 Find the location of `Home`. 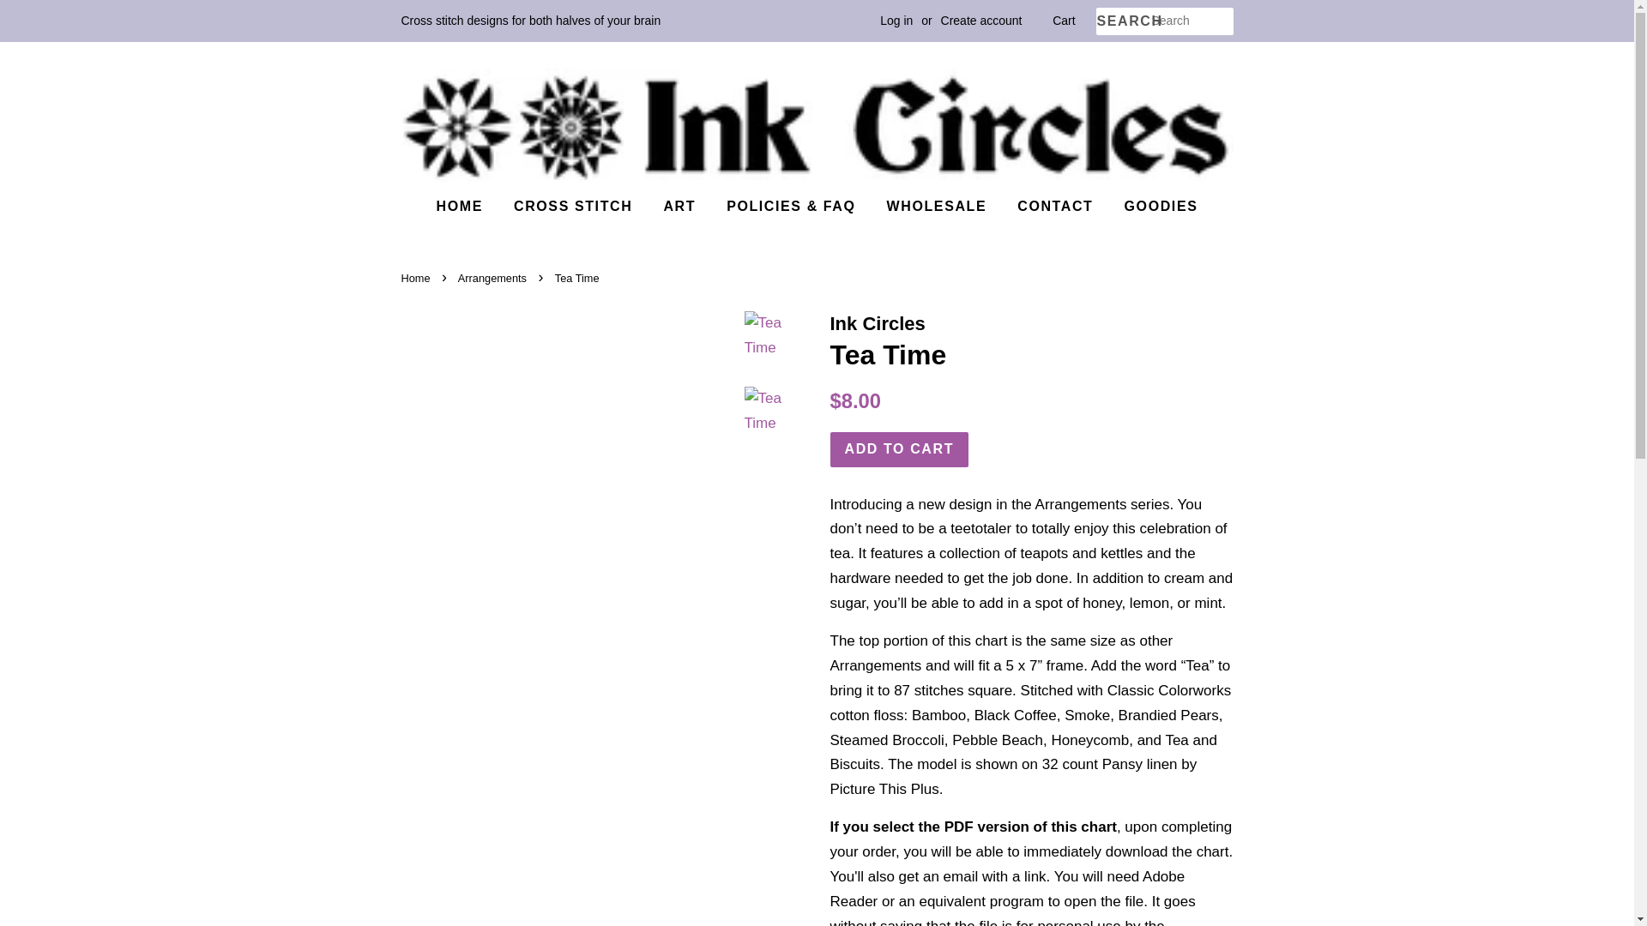

Home is located at coordinates (418, 278).